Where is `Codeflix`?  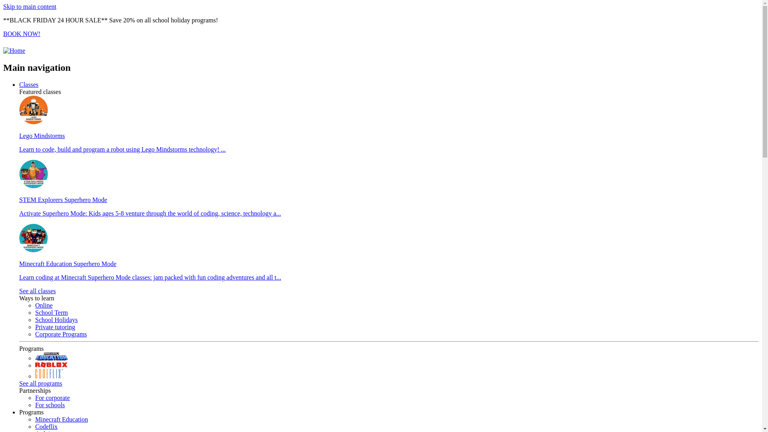 Codeflix is located at coordinates (46, 426).